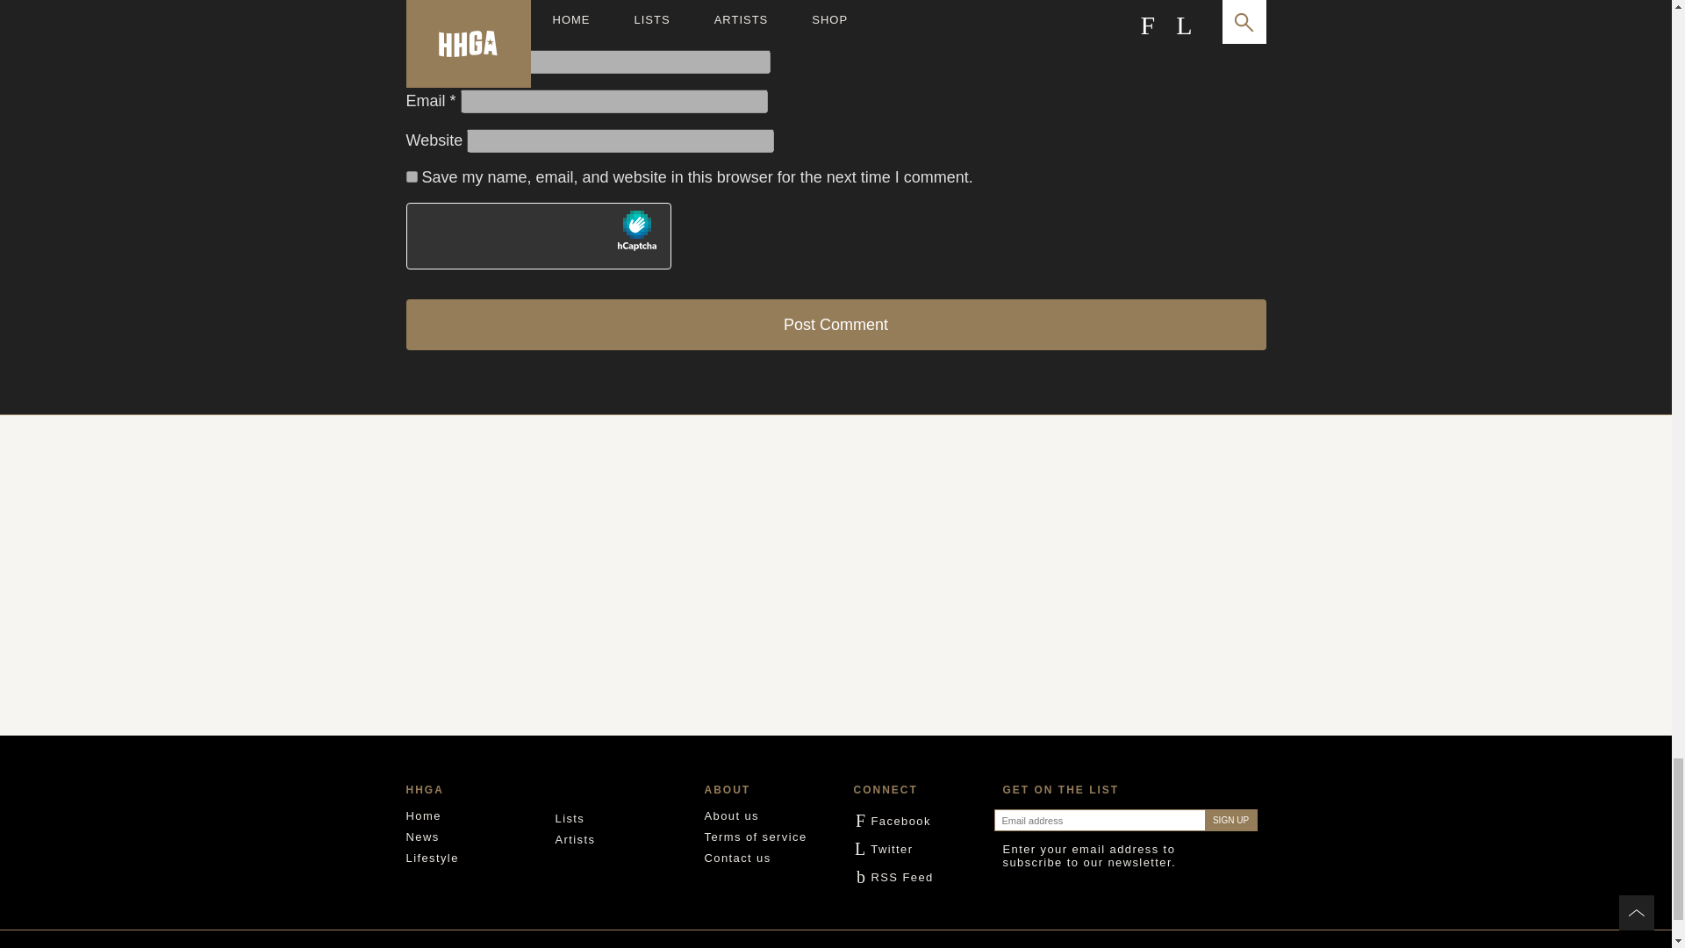 This screenshot has height=948, width=1685. I want to click on About us, so click(732, 816).